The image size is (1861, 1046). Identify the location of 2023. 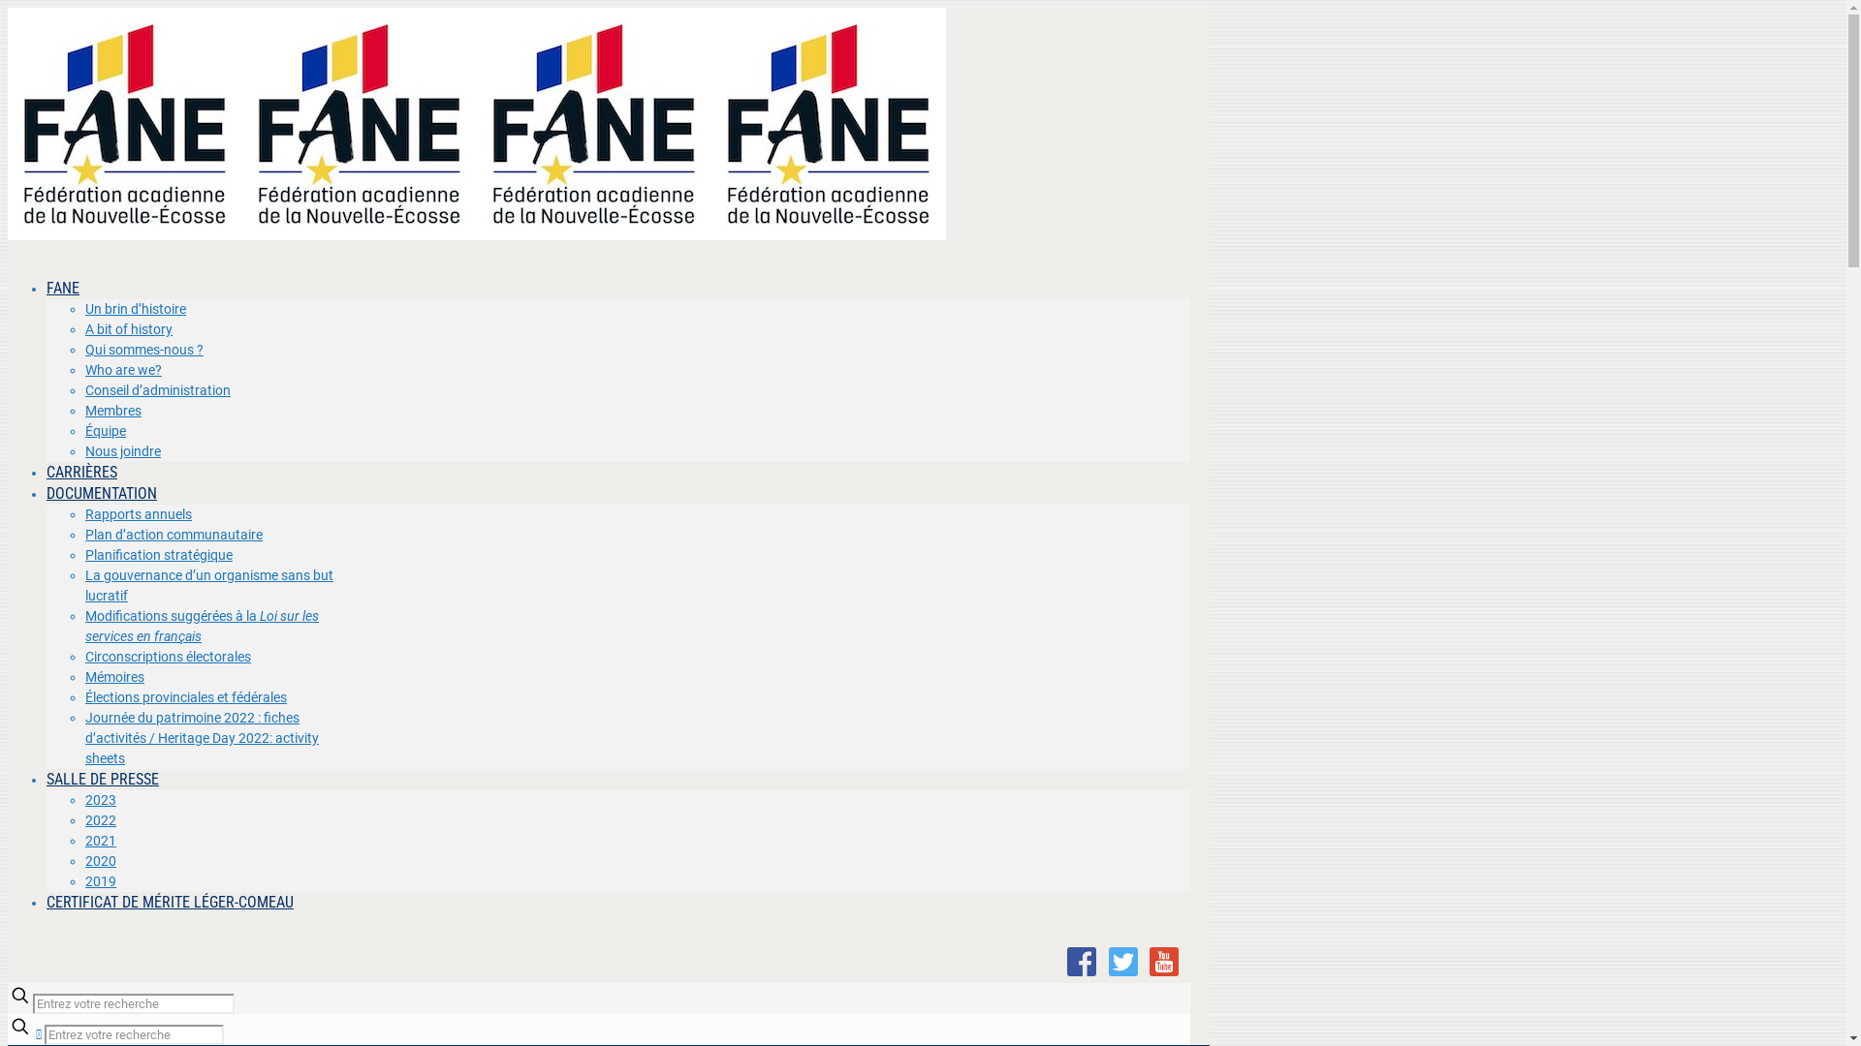
(101, 800).